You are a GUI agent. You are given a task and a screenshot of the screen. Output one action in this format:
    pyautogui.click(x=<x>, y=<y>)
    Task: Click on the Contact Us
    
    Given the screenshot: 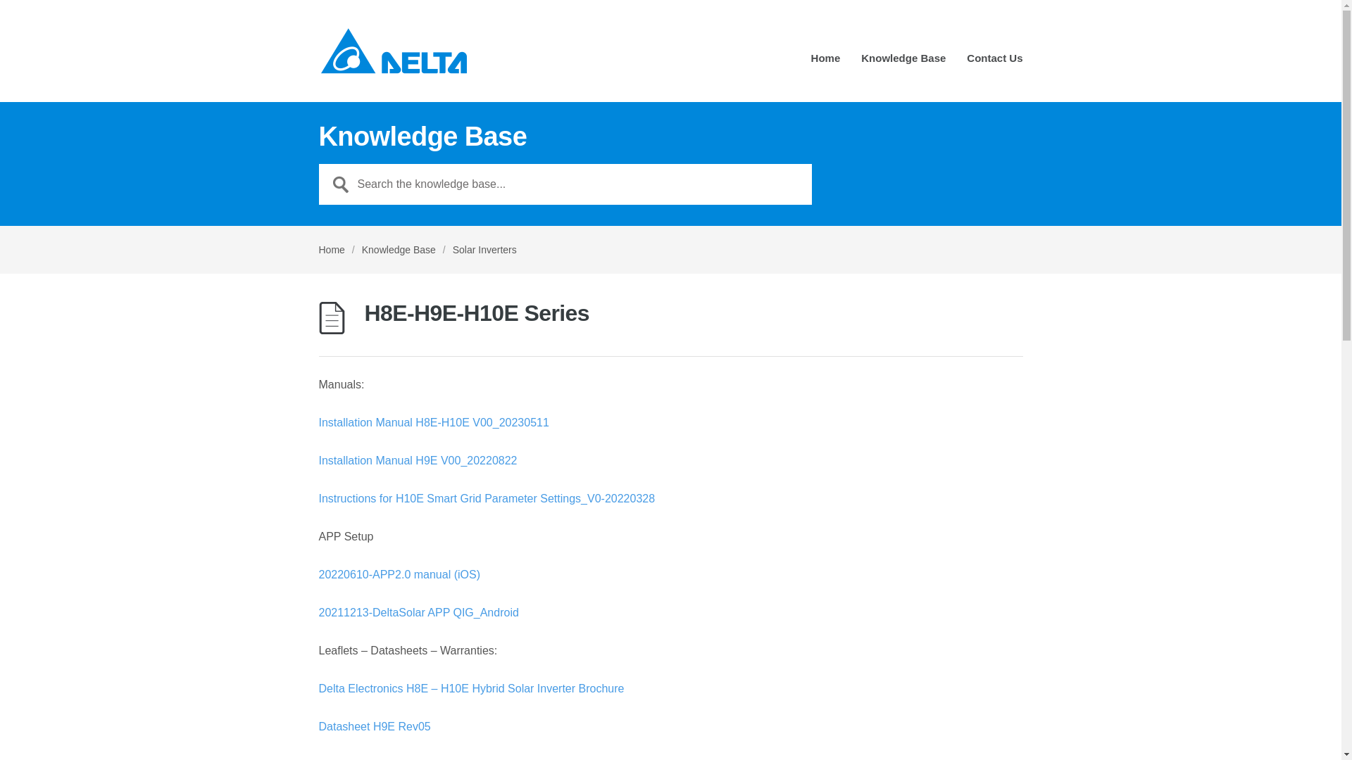 What is the action you would take?
    pyautogui.click(x=994, y=63)
    